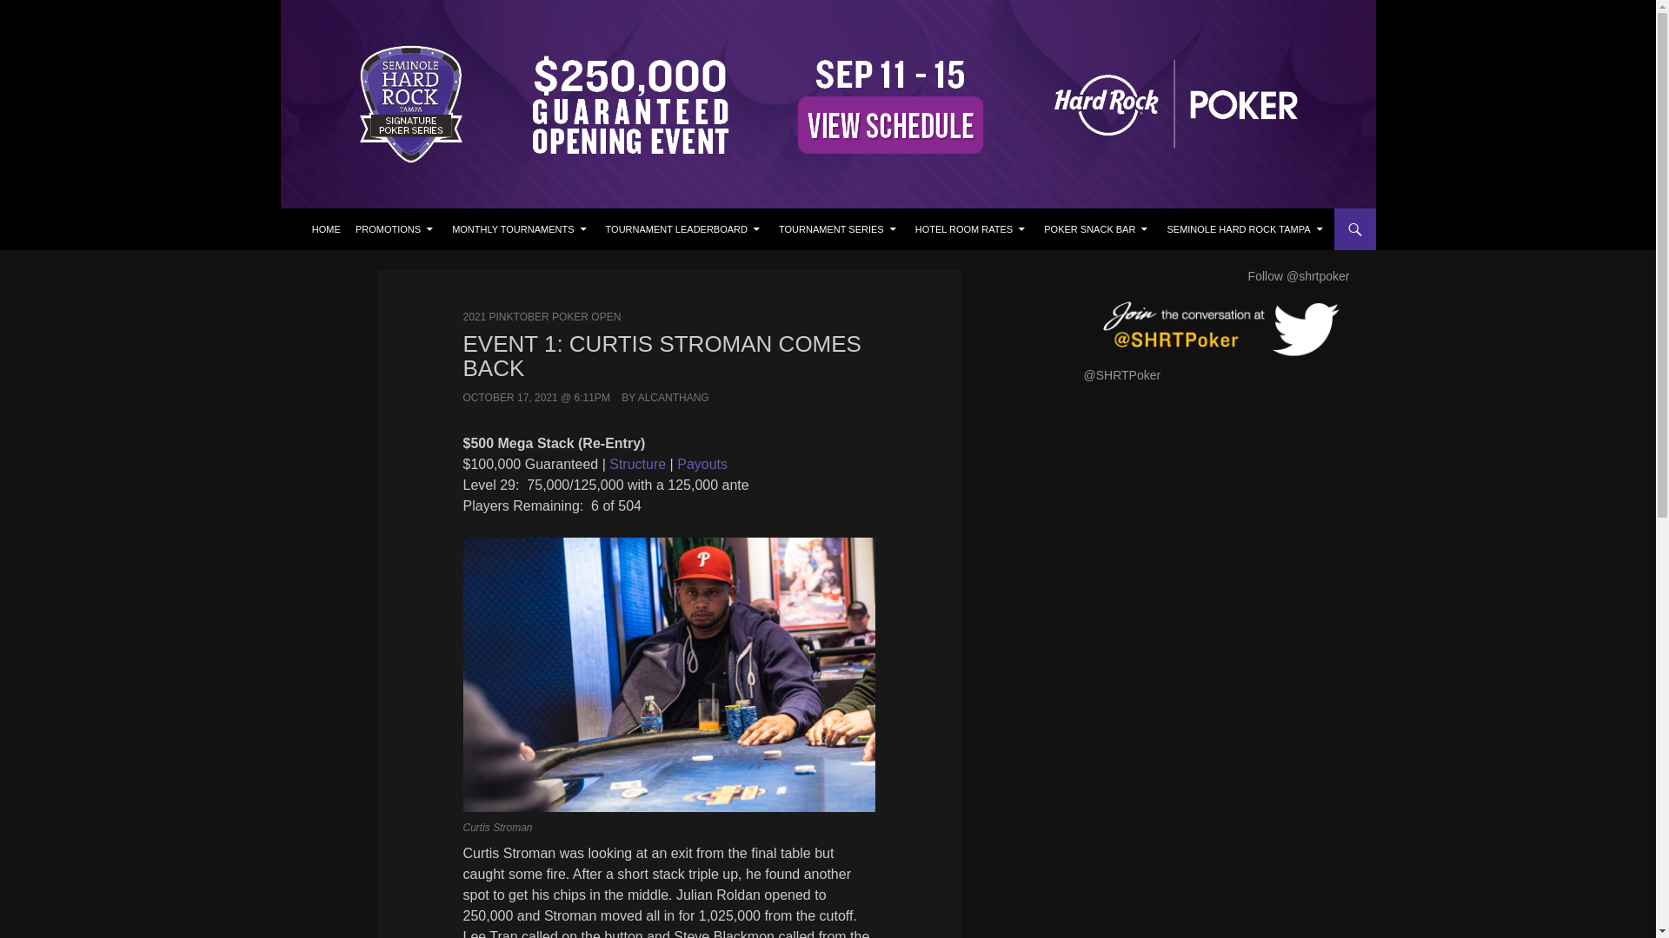  What do you see at coordinates (396, 229) in the screenshot?
I see `PROMOTIONS` at bounding box center [396, 229].